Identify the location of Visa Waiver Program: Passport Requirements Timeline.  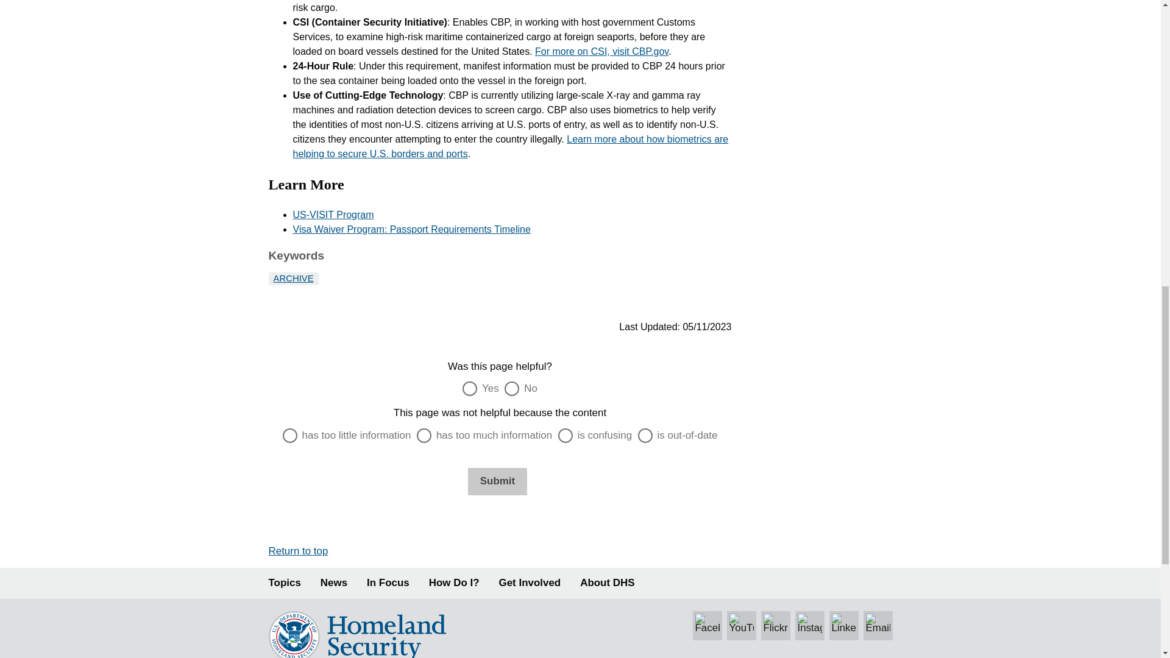
(411, 229).